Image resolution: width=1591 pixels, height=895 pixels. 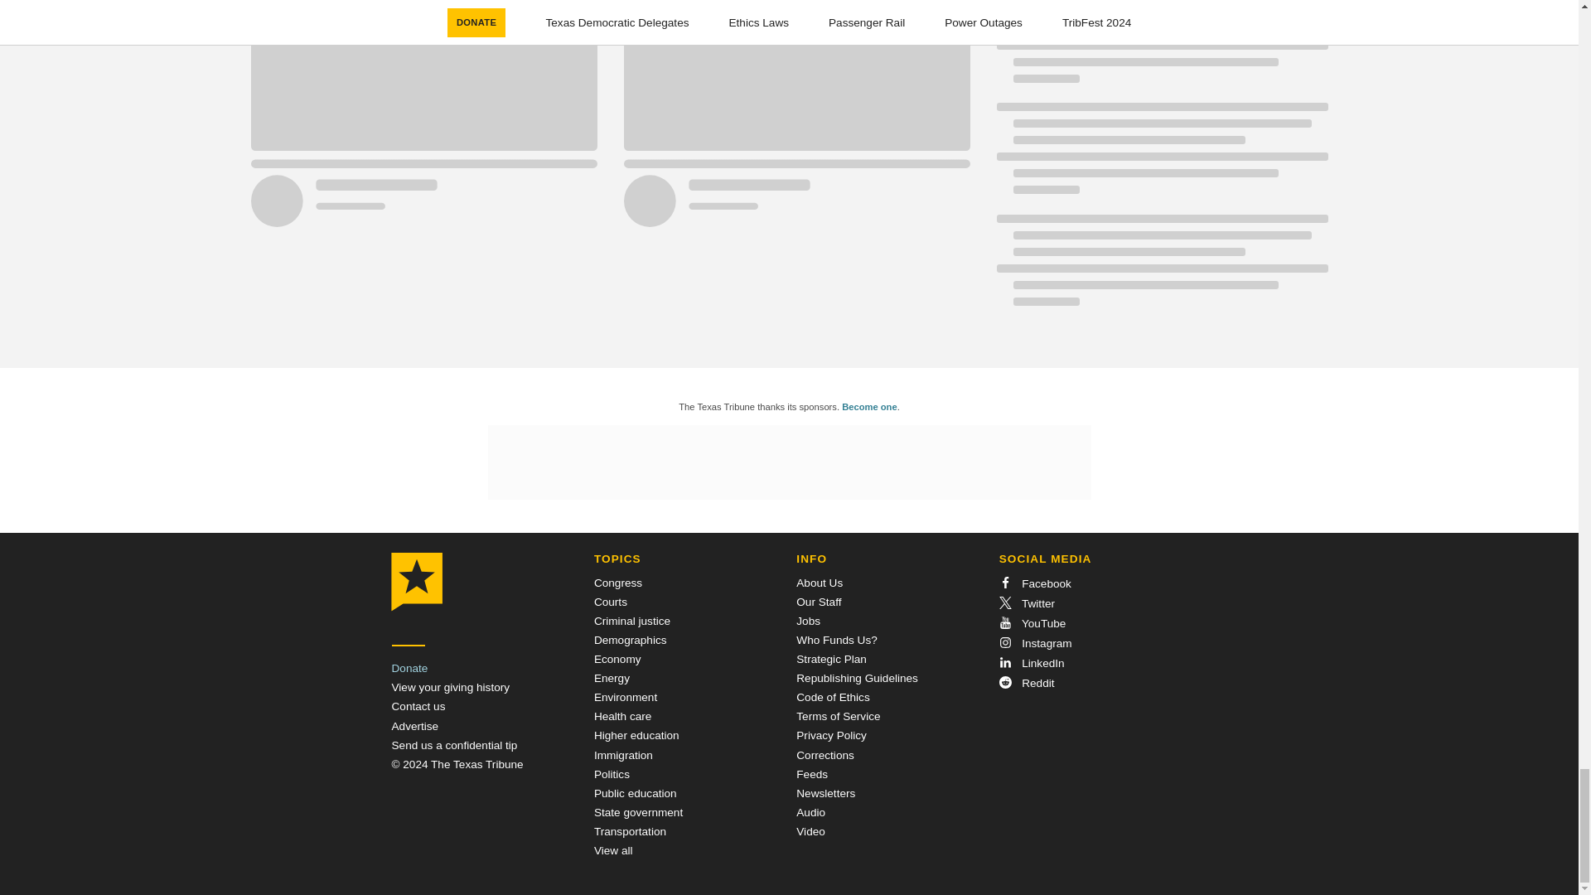 I want to click on Feeds, so click(x=812, y=774).